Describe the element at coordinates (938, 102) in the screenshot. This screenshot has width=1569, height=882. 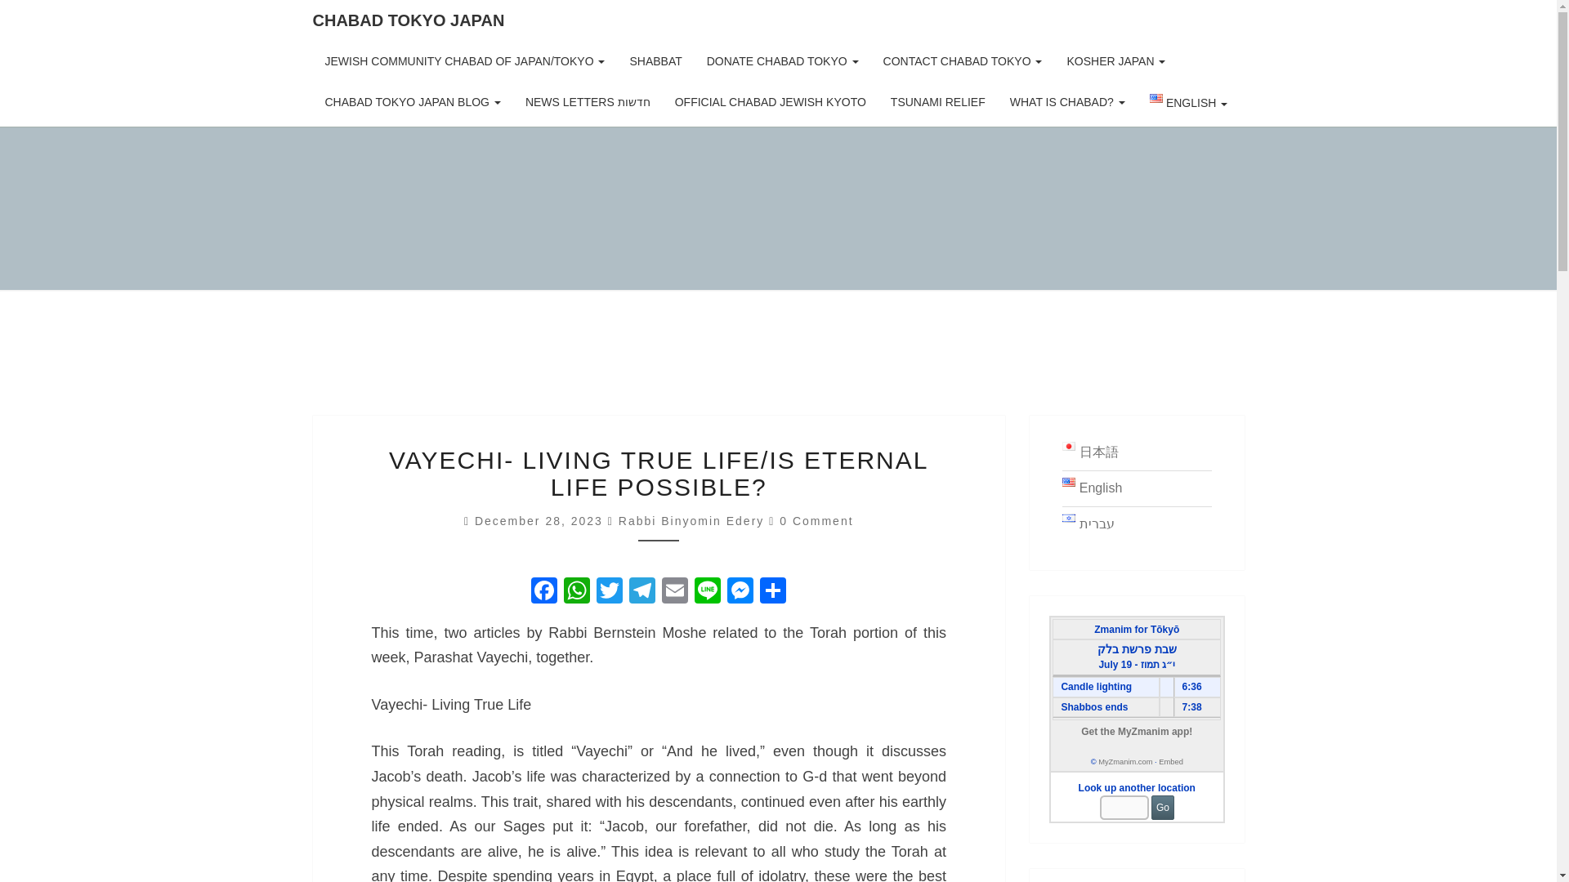
I see `TSUNAMI RELIEF` at that location.